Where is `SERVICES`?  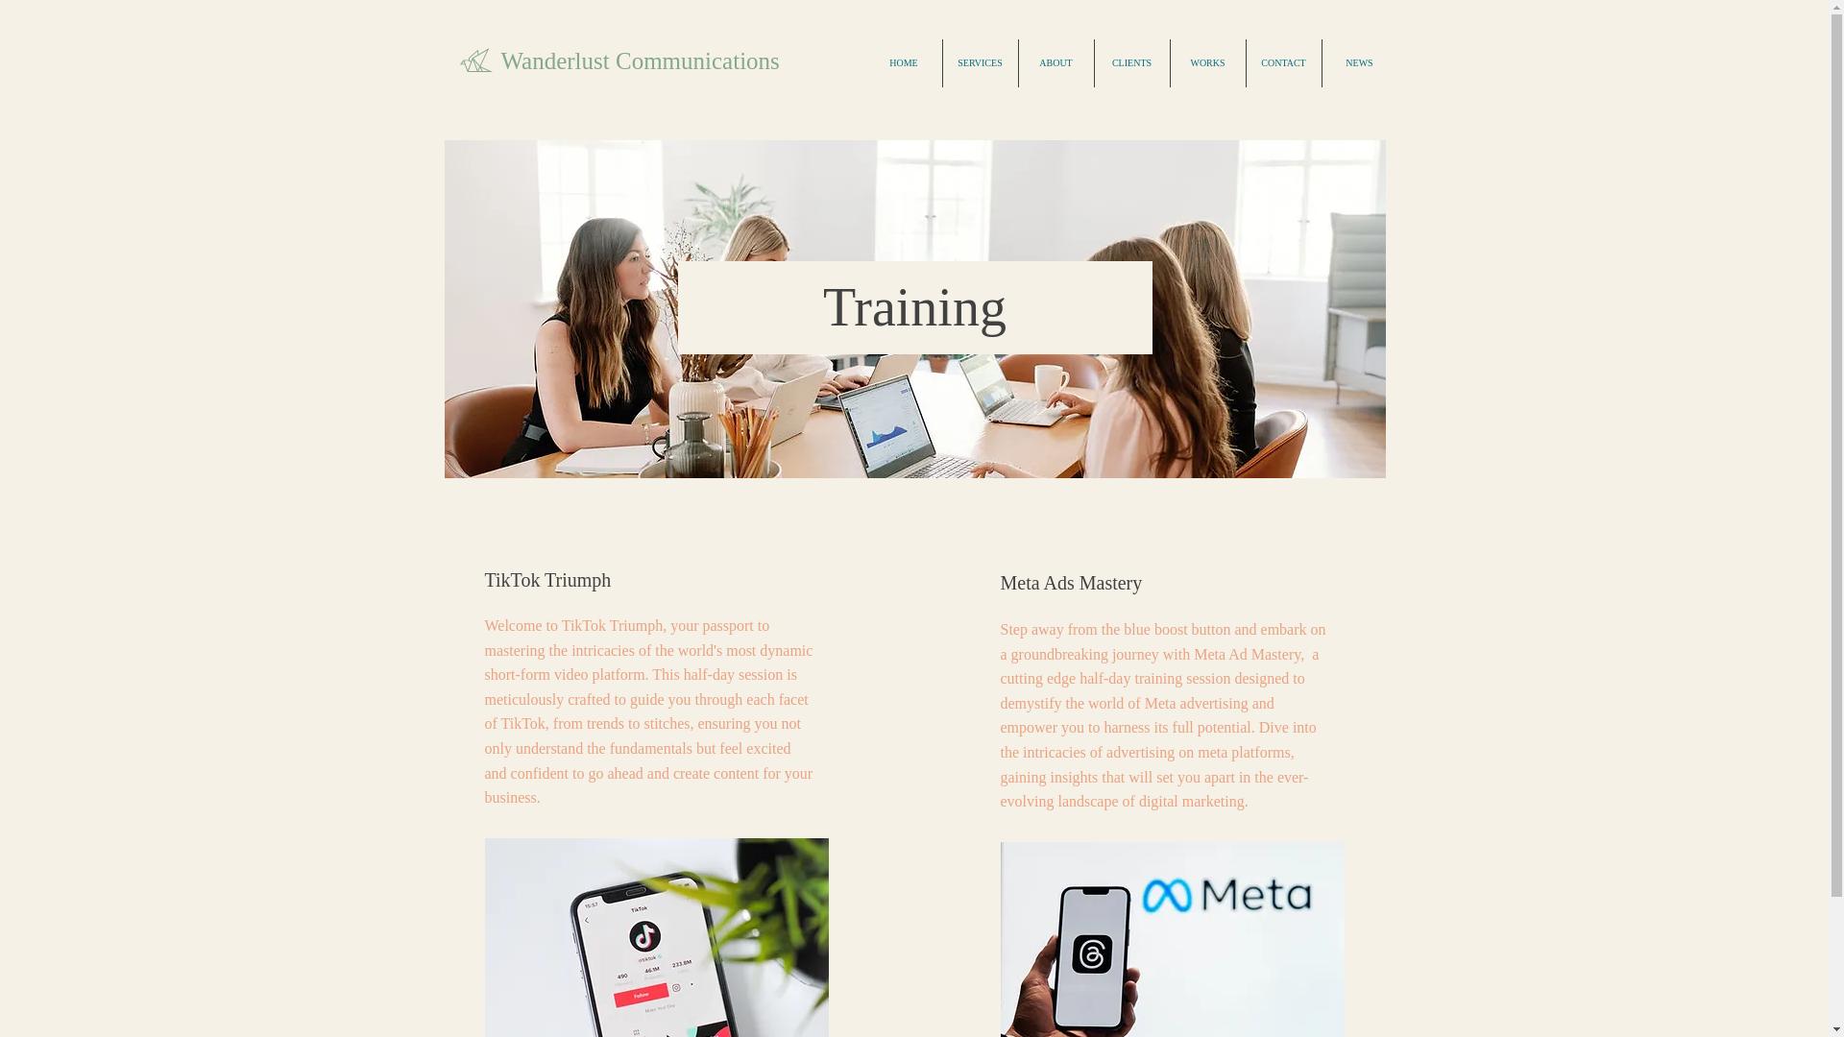 SERVICES is located at coordinates (980, 63).